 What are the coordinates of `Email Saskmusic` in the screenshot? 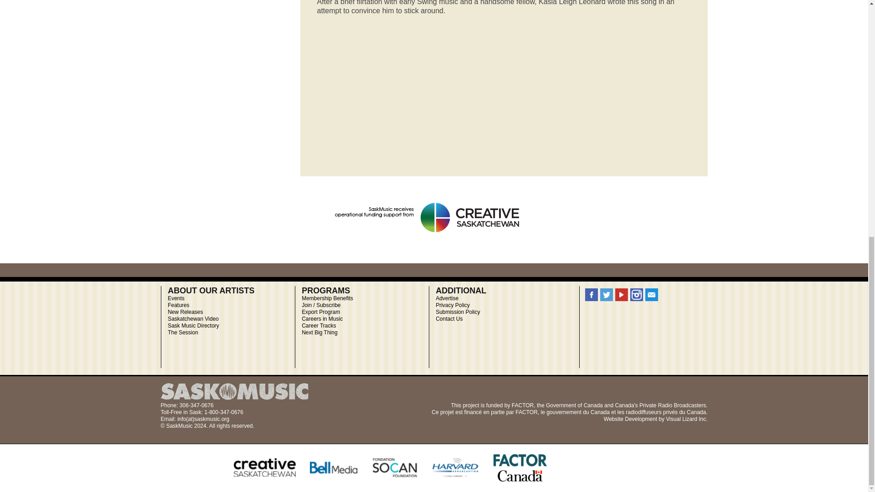 It's located at (652, 294).